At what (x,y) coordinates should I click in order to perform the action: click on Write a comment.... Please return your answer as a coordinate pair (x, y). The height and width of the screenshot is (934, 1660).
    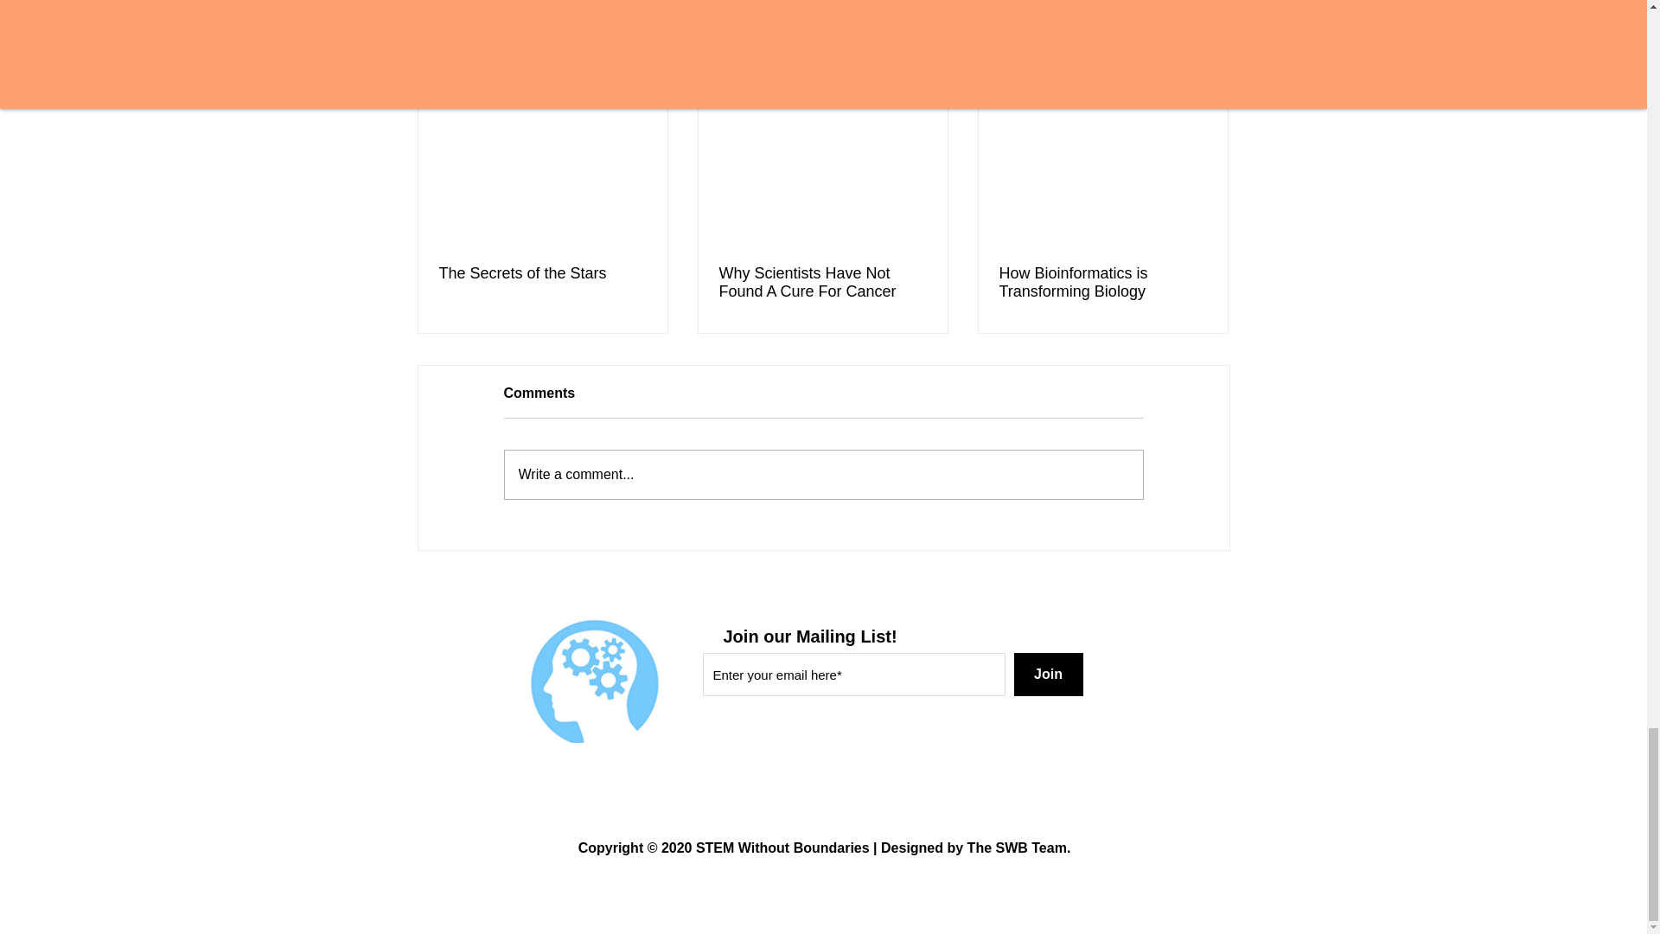
    Looking at the image, I should click on (823, 474).